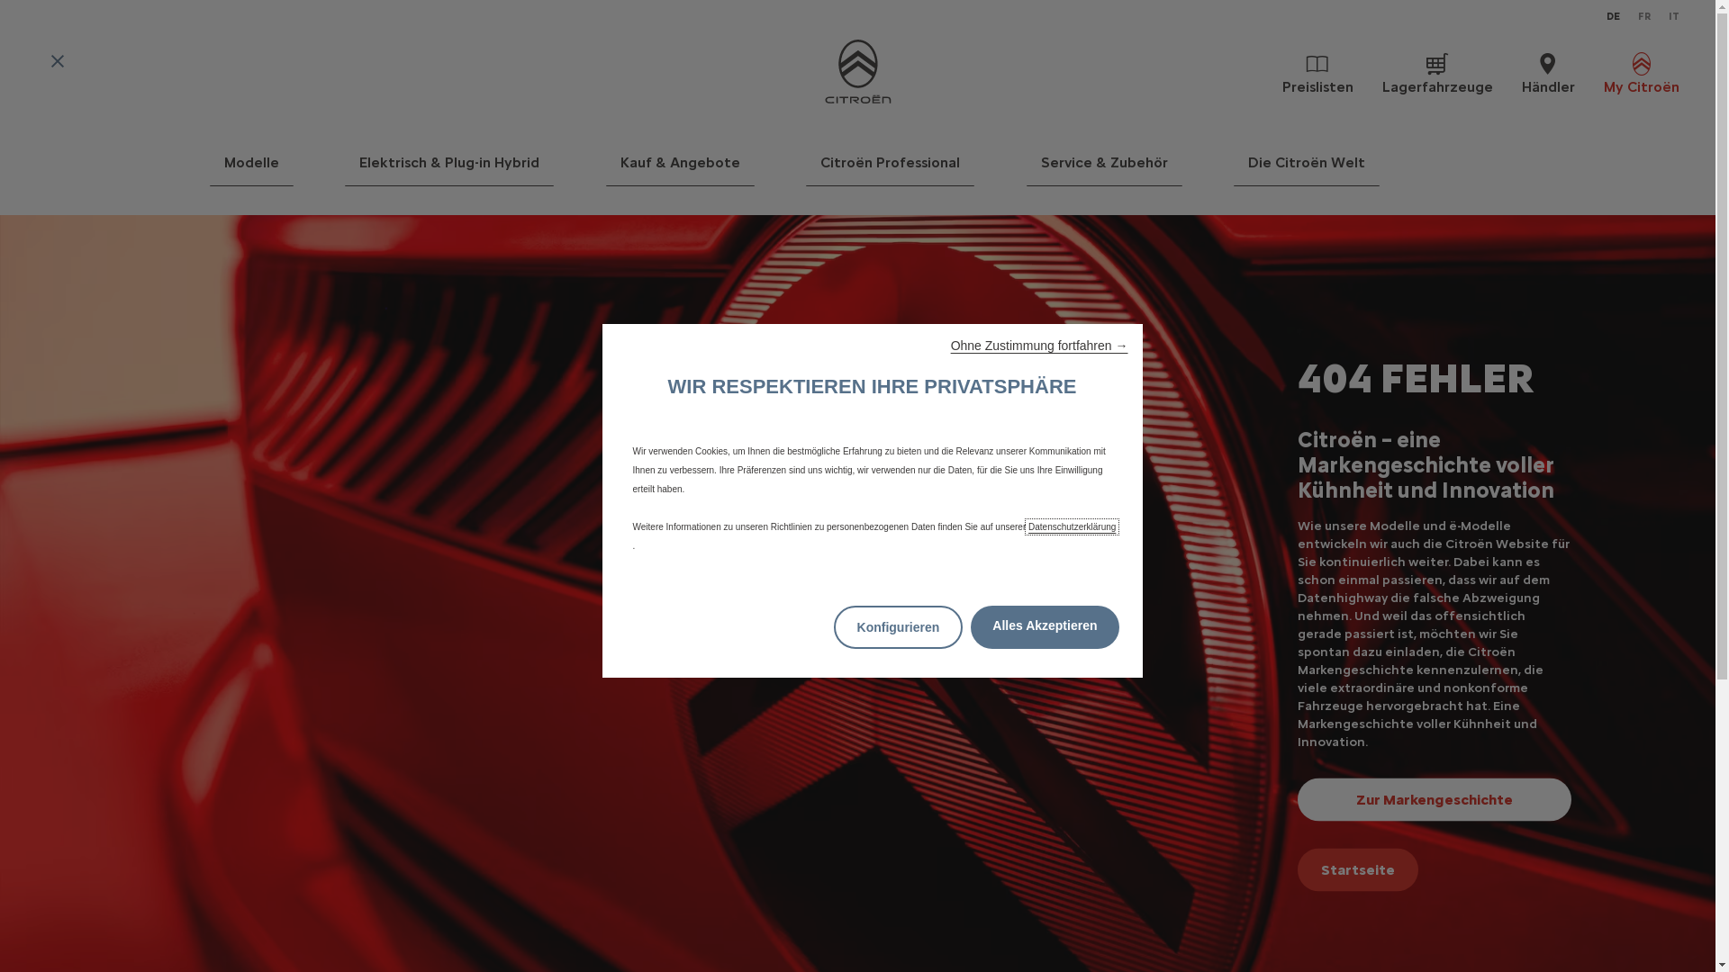 The image size is (1729, 972). Describe the element at coordinates (1358, 869) in the screenshot. I see `Startseite` at that location.